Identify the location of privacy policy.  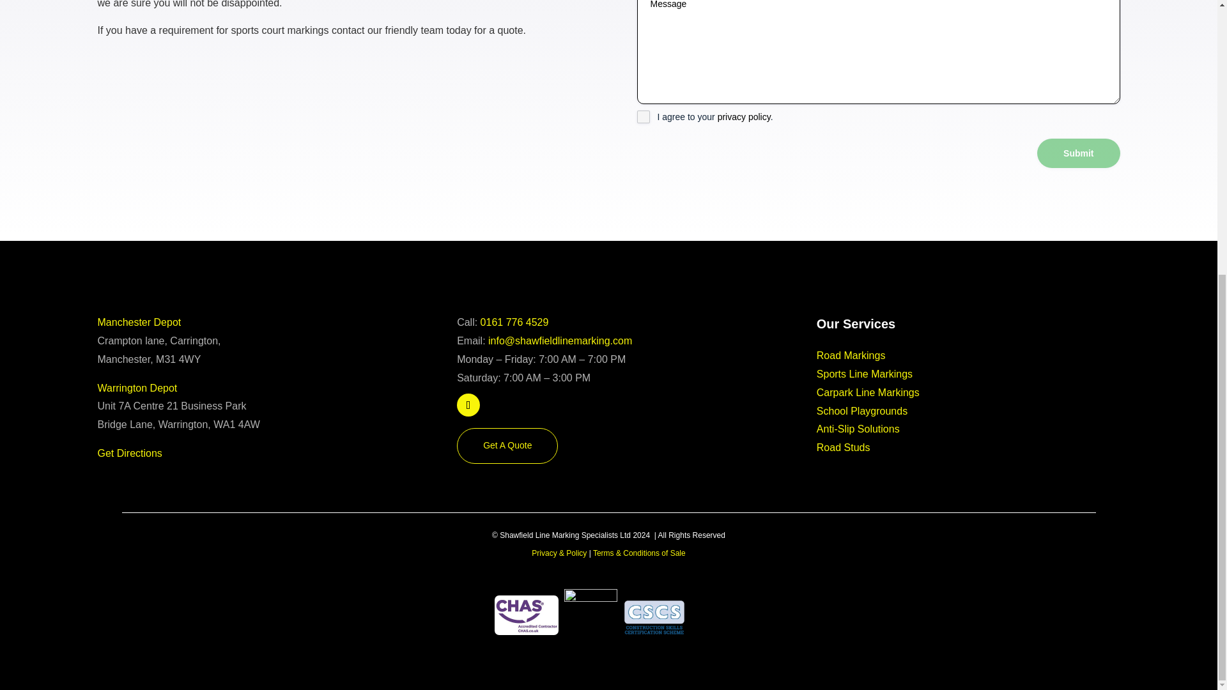
(744, 116).